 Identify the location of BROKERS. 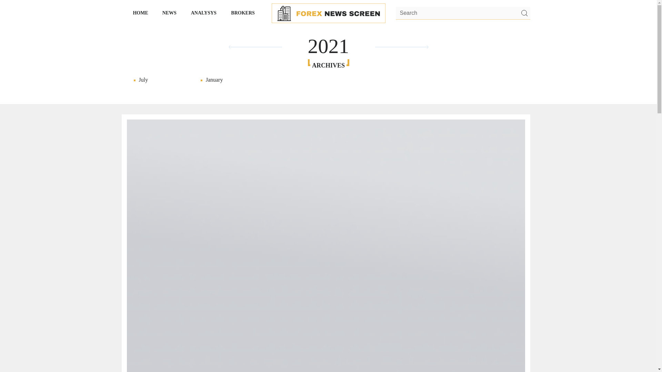
(243, 13).